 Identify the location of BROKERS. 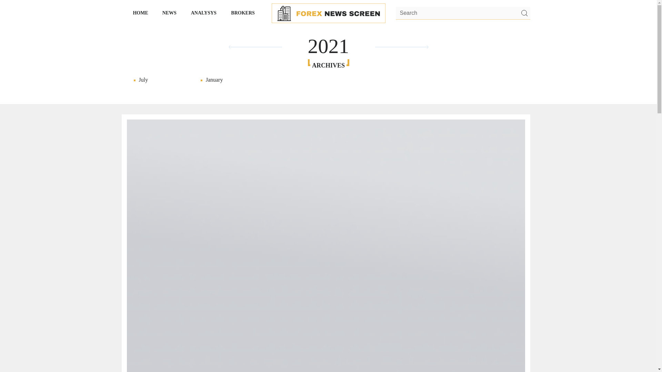
(243, 13).